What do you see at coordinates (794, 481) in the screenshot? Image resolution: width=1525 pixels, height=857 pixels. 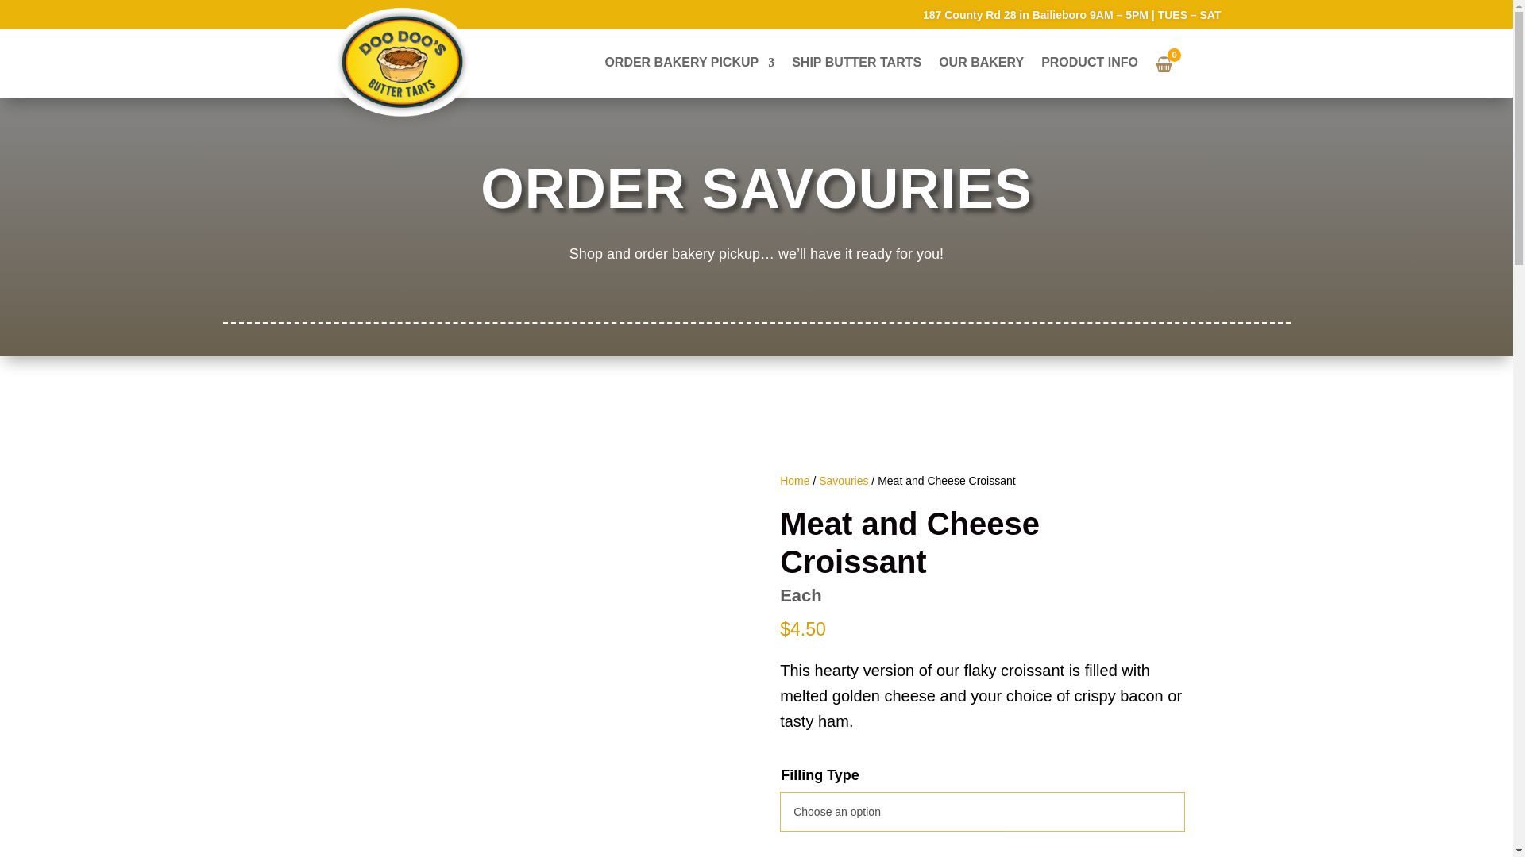 I see `Home` at bounding box center [794, 481].